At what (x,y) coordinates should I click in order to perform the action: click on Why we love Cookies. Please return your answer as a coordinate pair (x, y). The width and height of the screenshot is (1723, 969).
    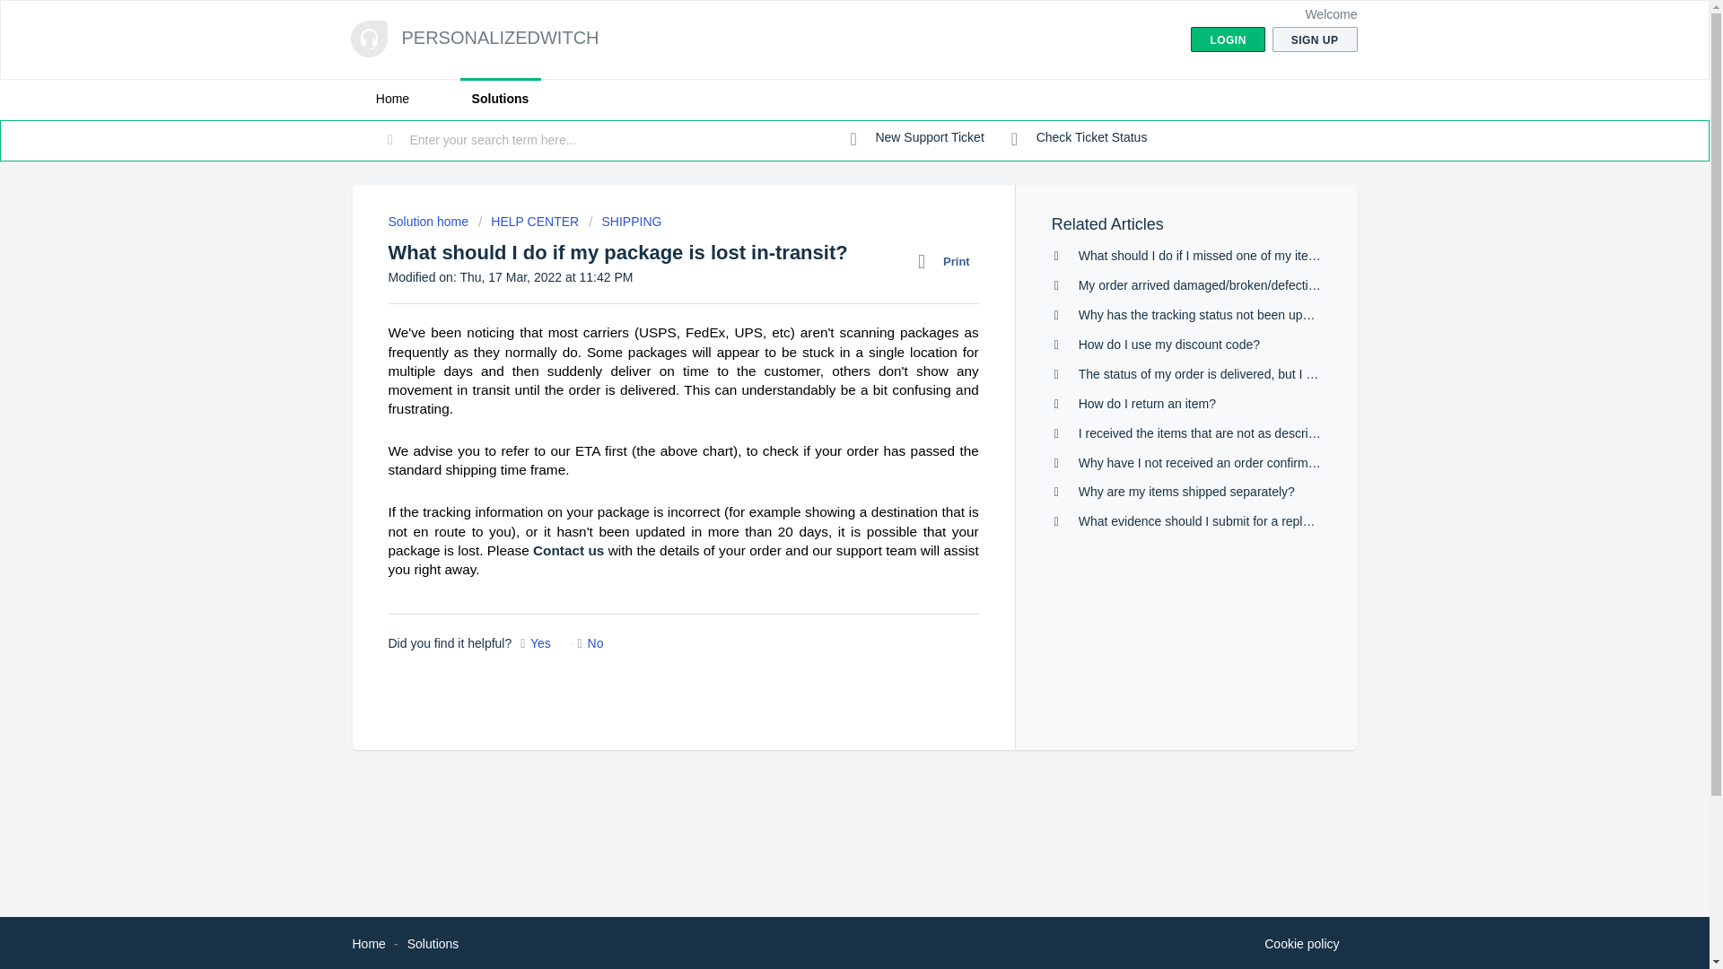
    Looking at the image, I should click on (1301, 944).